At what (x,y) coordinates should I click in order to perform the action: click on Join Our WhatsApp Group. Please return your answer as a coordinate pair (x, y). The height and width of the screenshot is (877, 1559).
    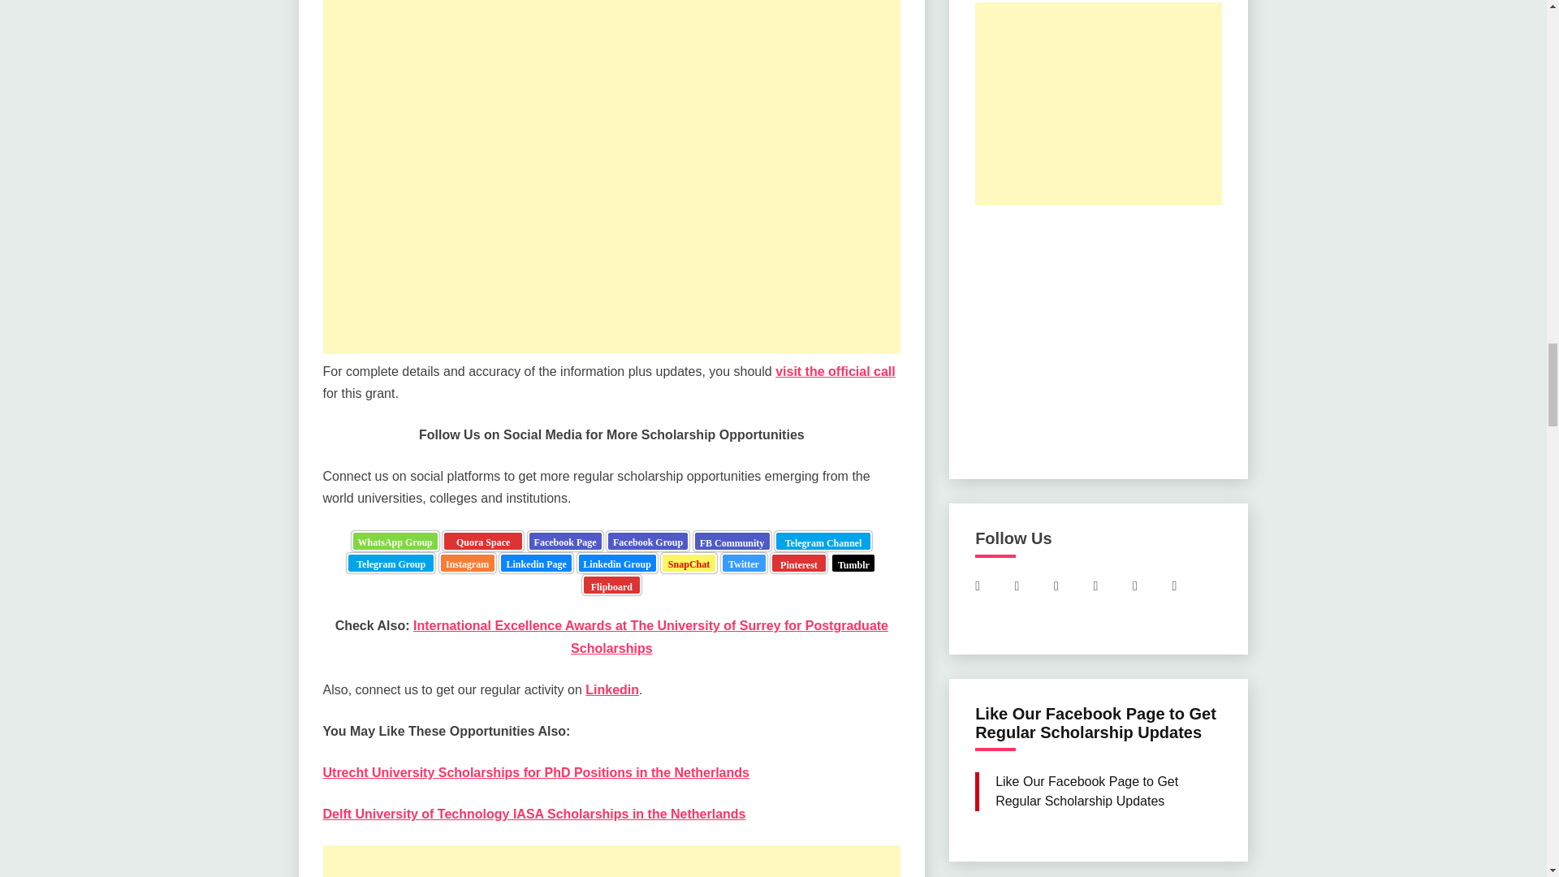
    Looking at the image, I should click on (395, 541).